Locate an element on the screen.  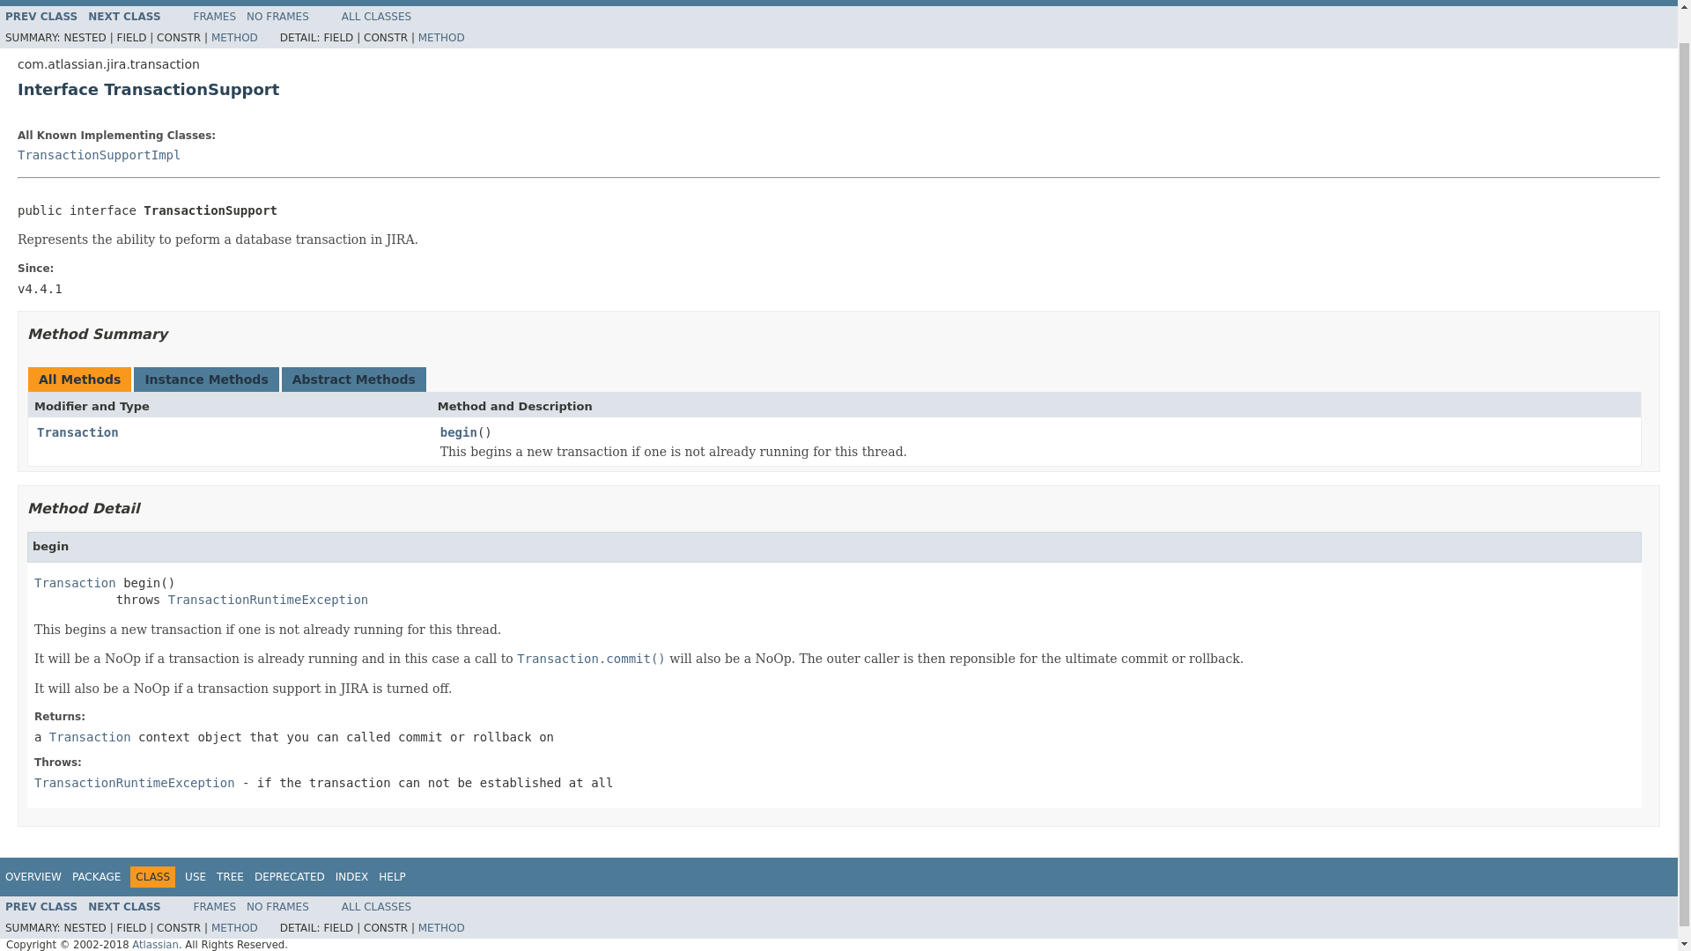
OVERVIEW is located at coordinates (33, 877).